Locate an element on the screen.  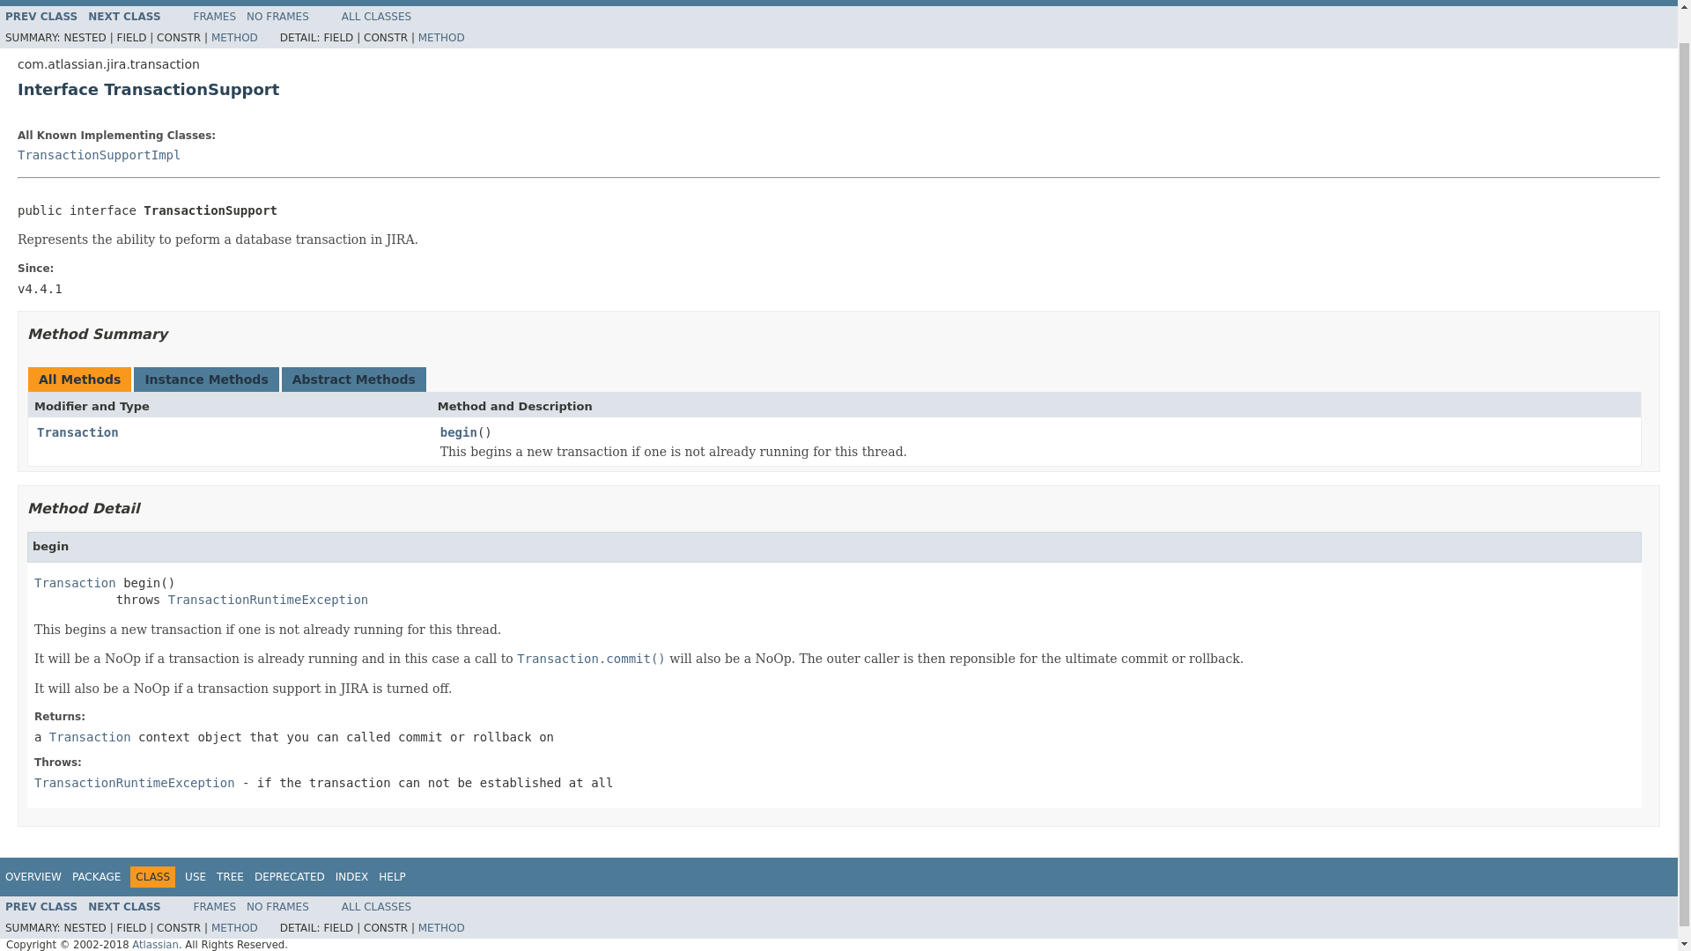
OVERVIEW is located at coordinates (33, 877).